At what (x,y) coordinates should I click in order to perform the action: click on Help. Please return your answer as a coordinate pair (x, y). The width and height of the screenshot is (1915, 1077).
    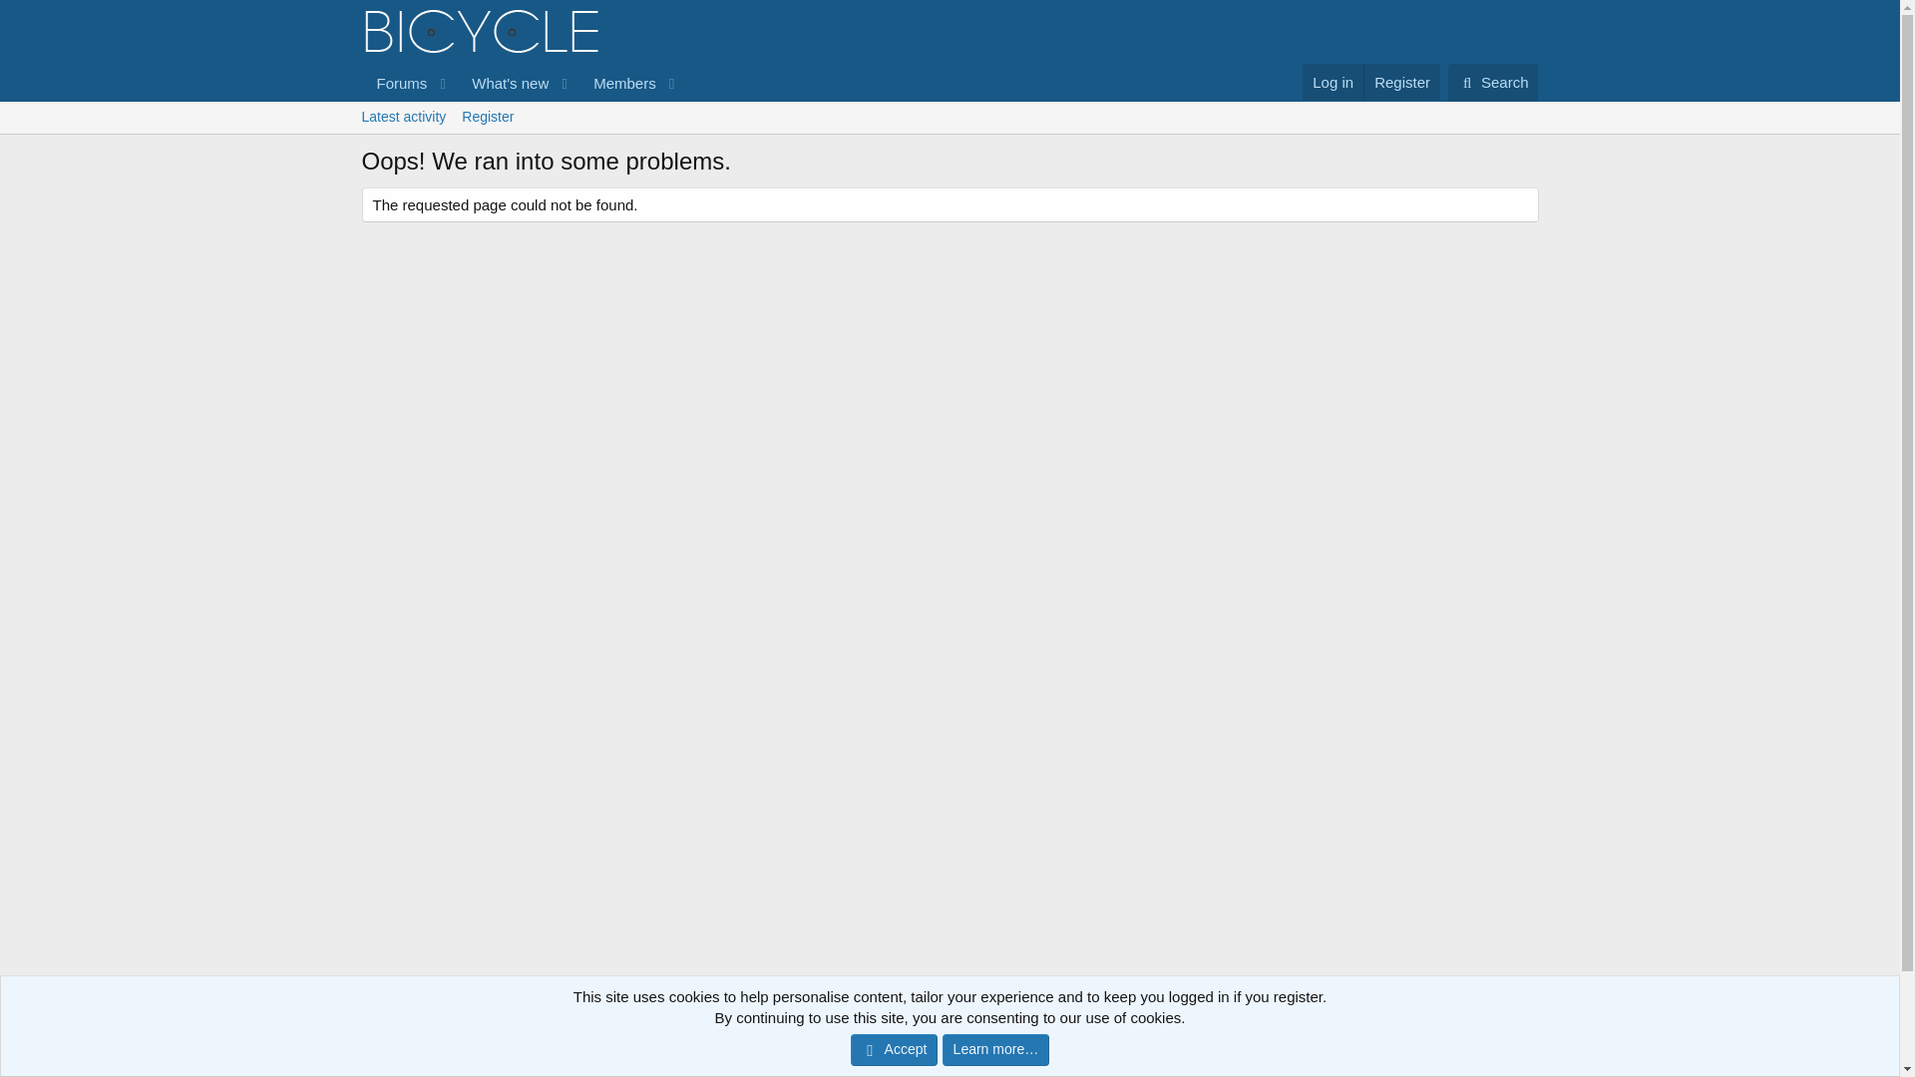
    Looking at the image, I should click on (1436, 1021).